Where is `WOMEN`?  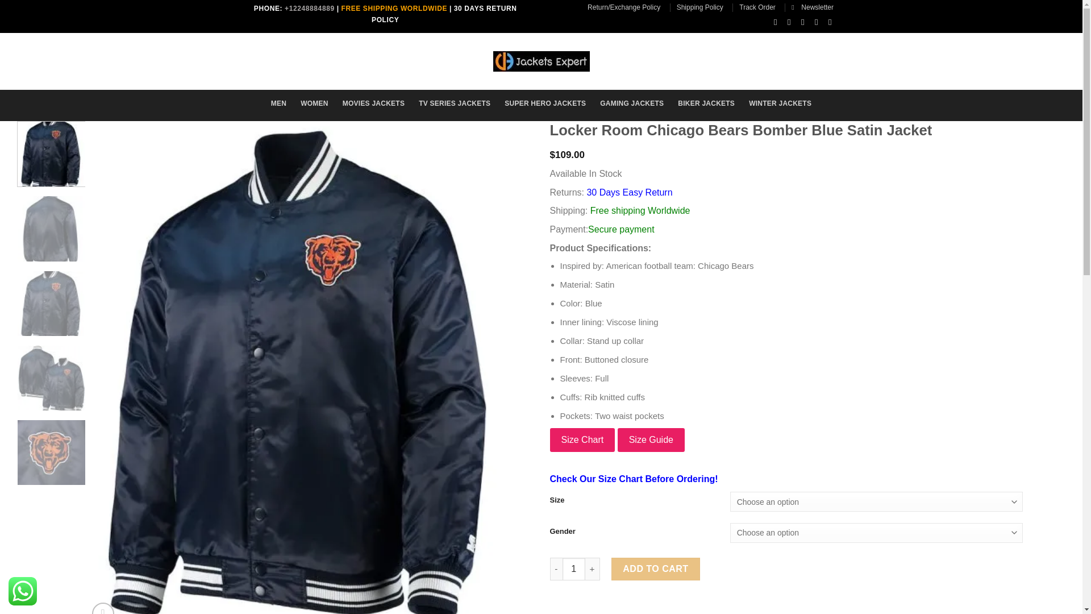
WOMEN is located at coordinates (314, 103).